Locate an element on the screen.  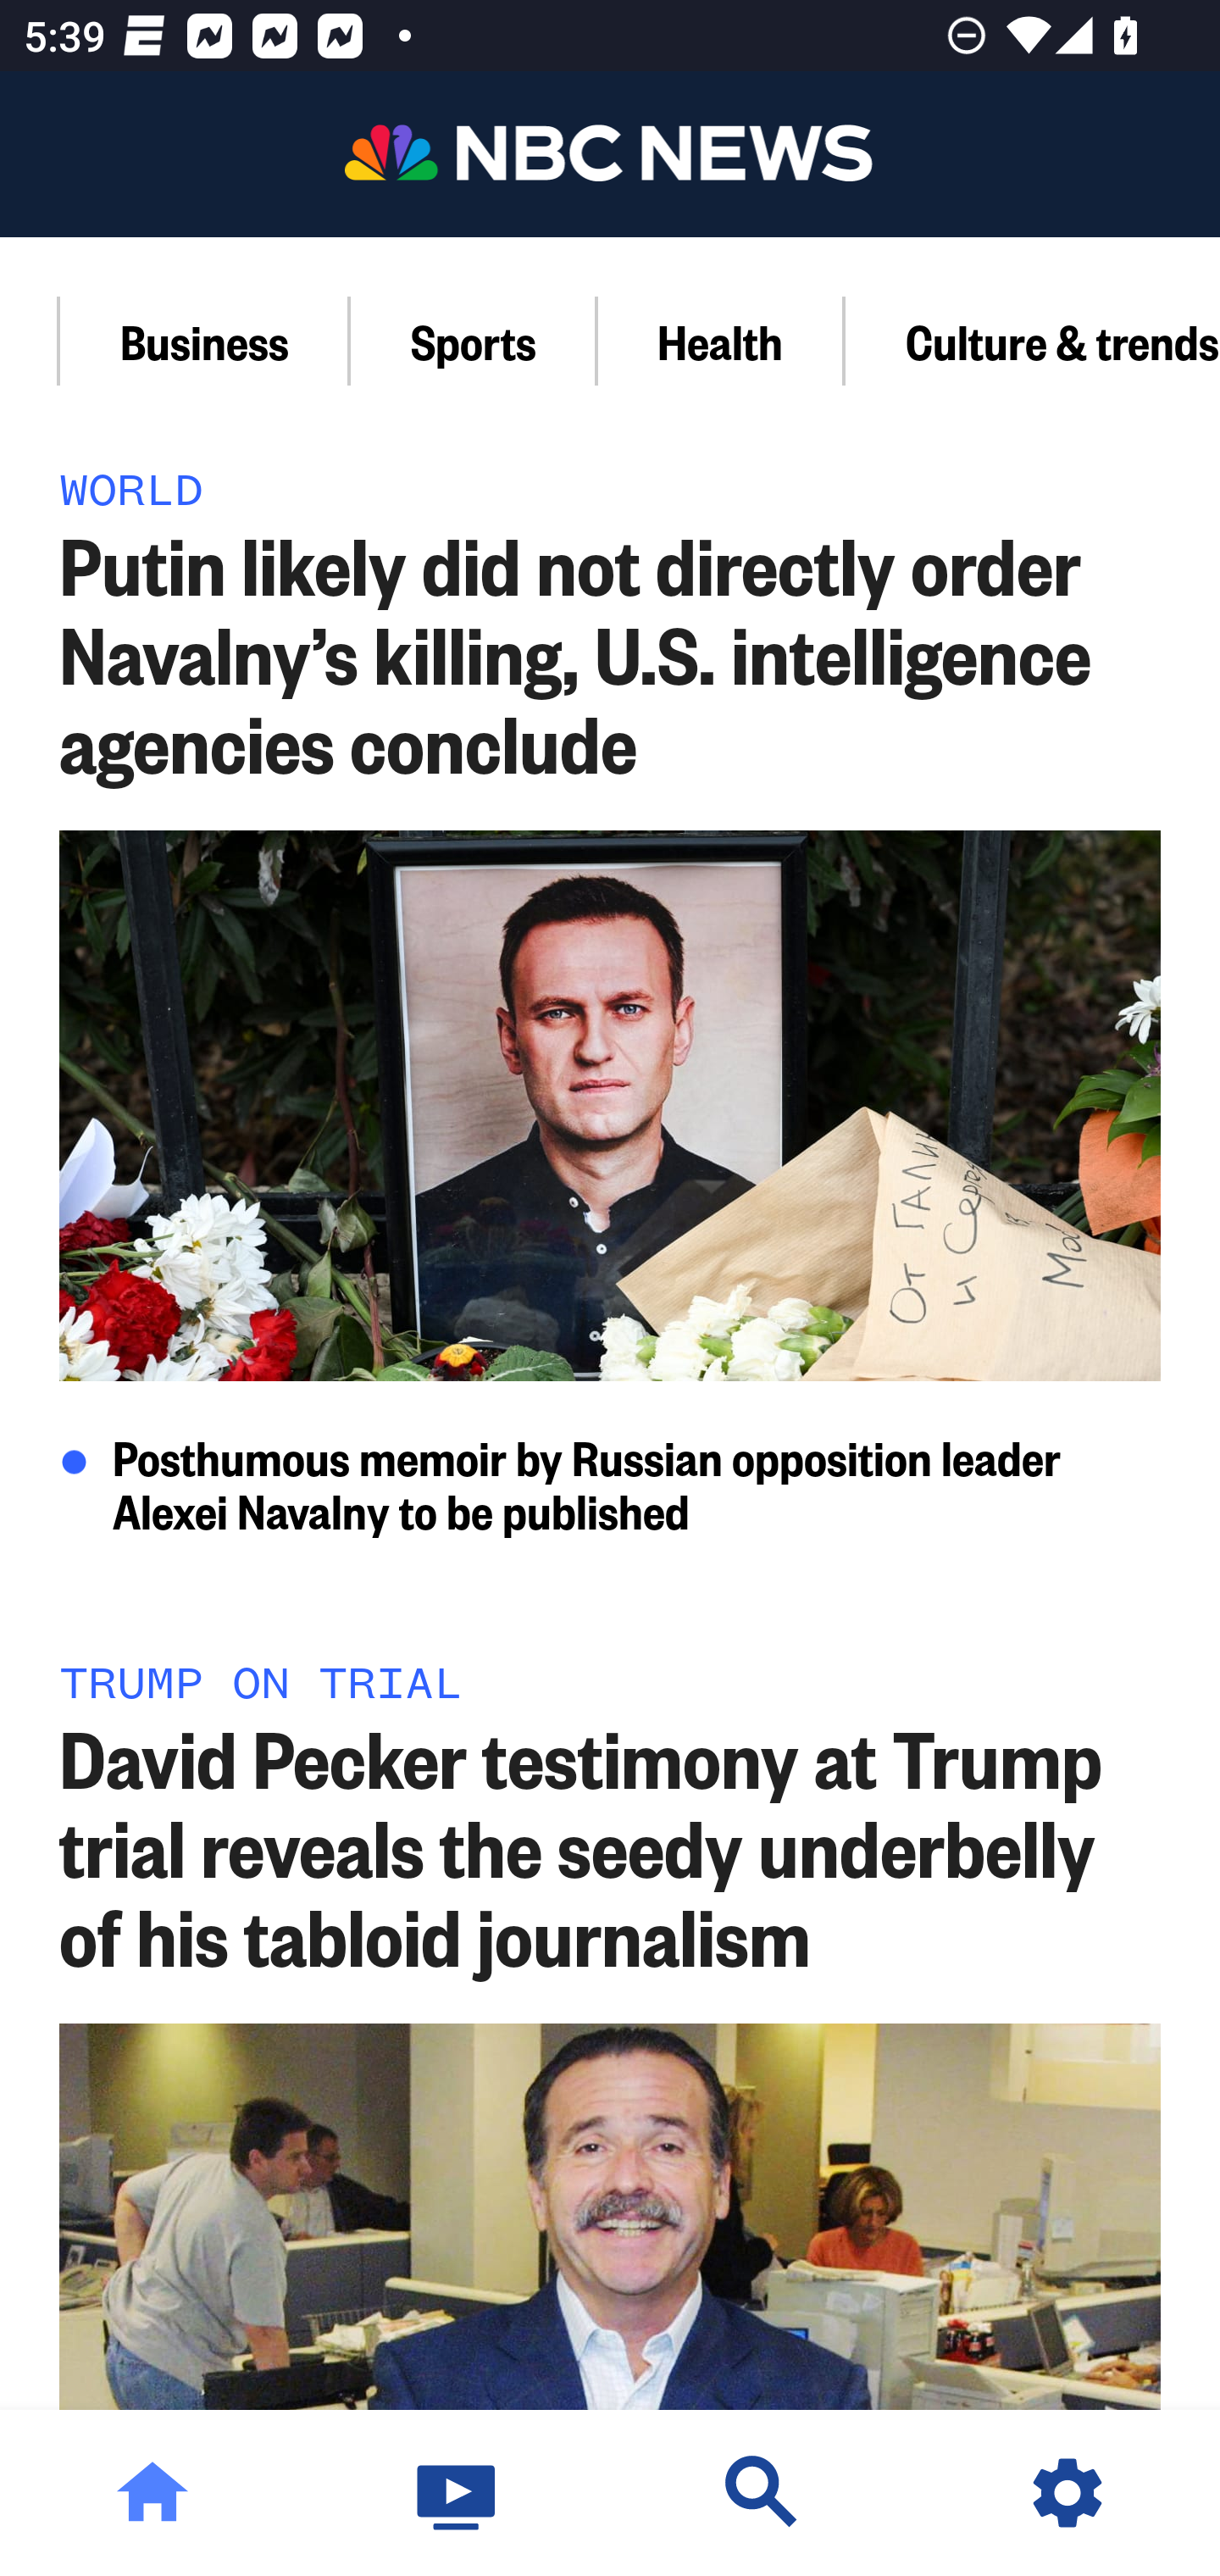
Settings is located at coordinates (1067, 2493).